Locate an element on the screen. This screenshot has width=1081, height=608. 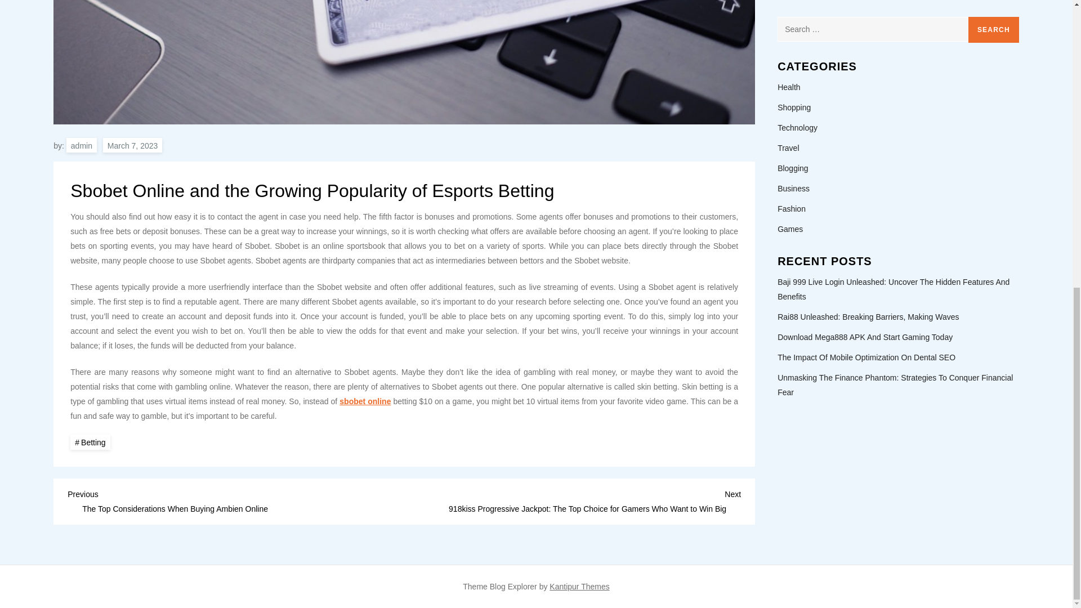
Betting is located at coordinates (90, 442).